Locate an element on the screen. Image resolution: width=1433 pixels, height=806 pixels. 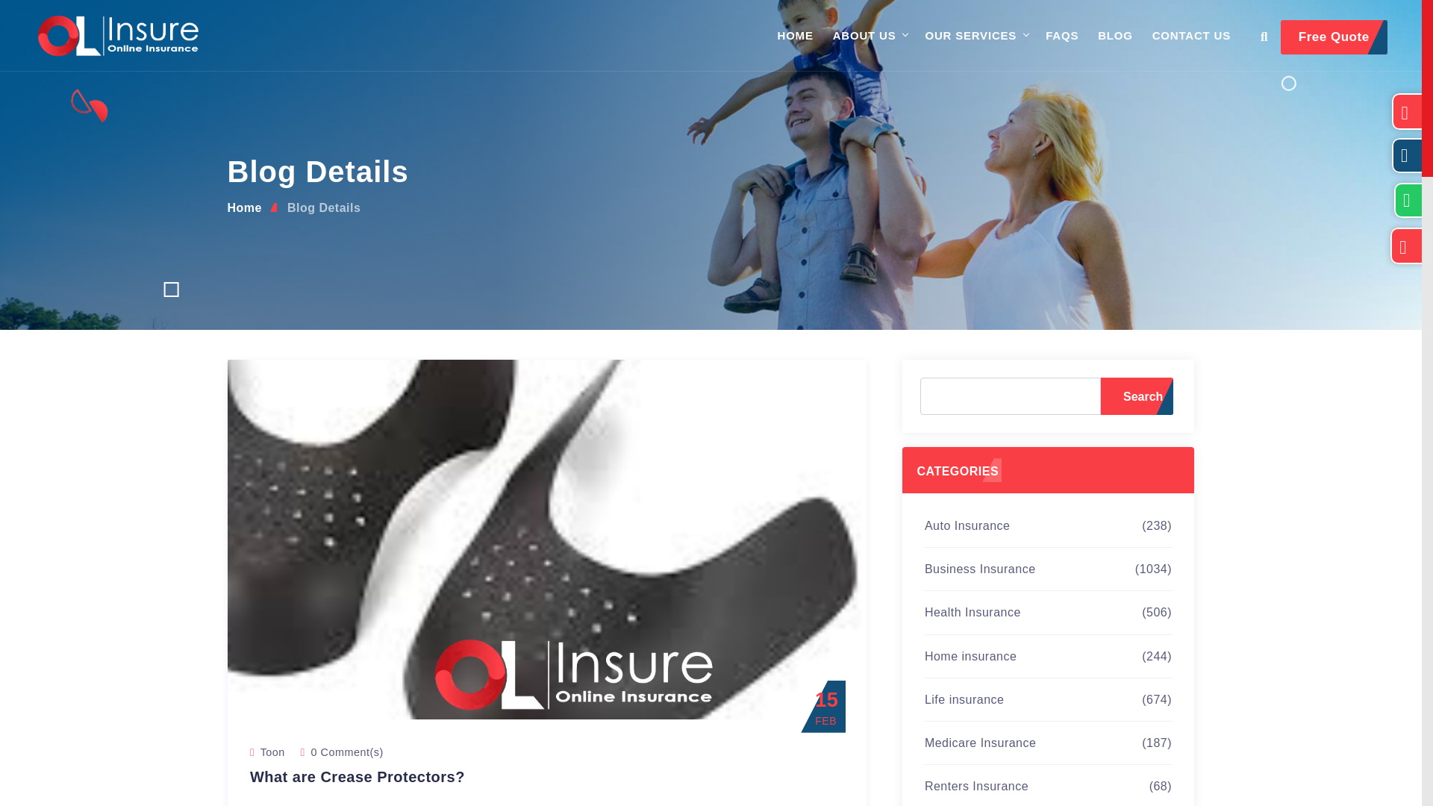
Blog Details is located at coordinates (324, 207).